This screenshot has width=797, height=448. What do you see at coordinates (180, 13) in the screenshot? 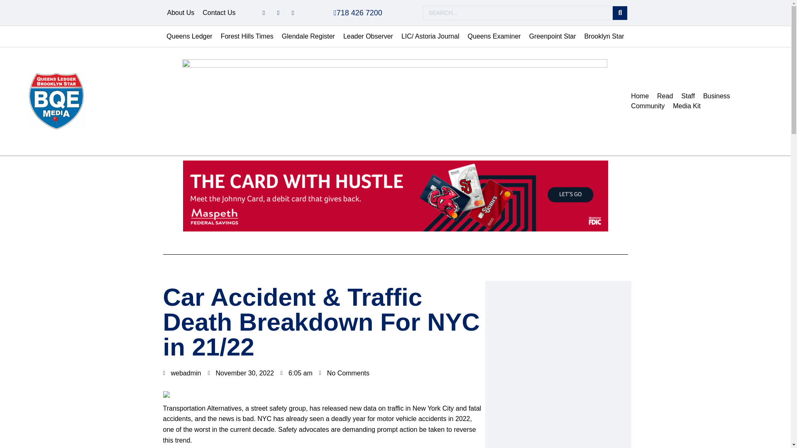
I see `About Us` at bounding box center [180, 13].